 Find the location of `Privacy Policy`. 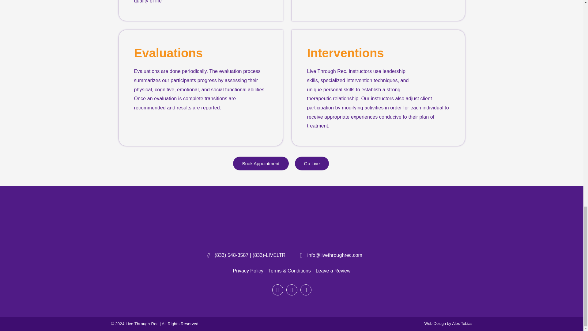

Privacy Policy is located at coordinates (248, 271).